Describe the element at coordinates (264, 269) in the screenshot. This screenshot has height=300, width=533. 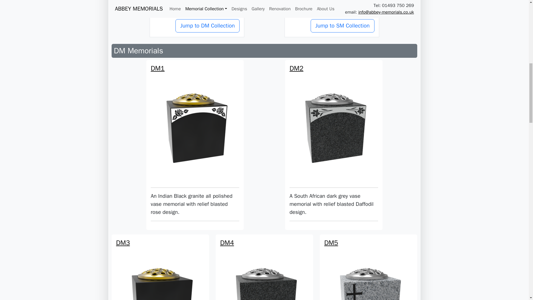
I see `DM4` at that location.